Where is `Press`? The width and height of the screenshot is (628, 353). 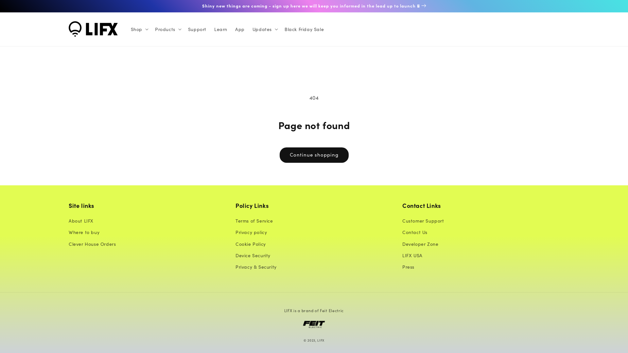 Press is located at coordinates (408, 267).